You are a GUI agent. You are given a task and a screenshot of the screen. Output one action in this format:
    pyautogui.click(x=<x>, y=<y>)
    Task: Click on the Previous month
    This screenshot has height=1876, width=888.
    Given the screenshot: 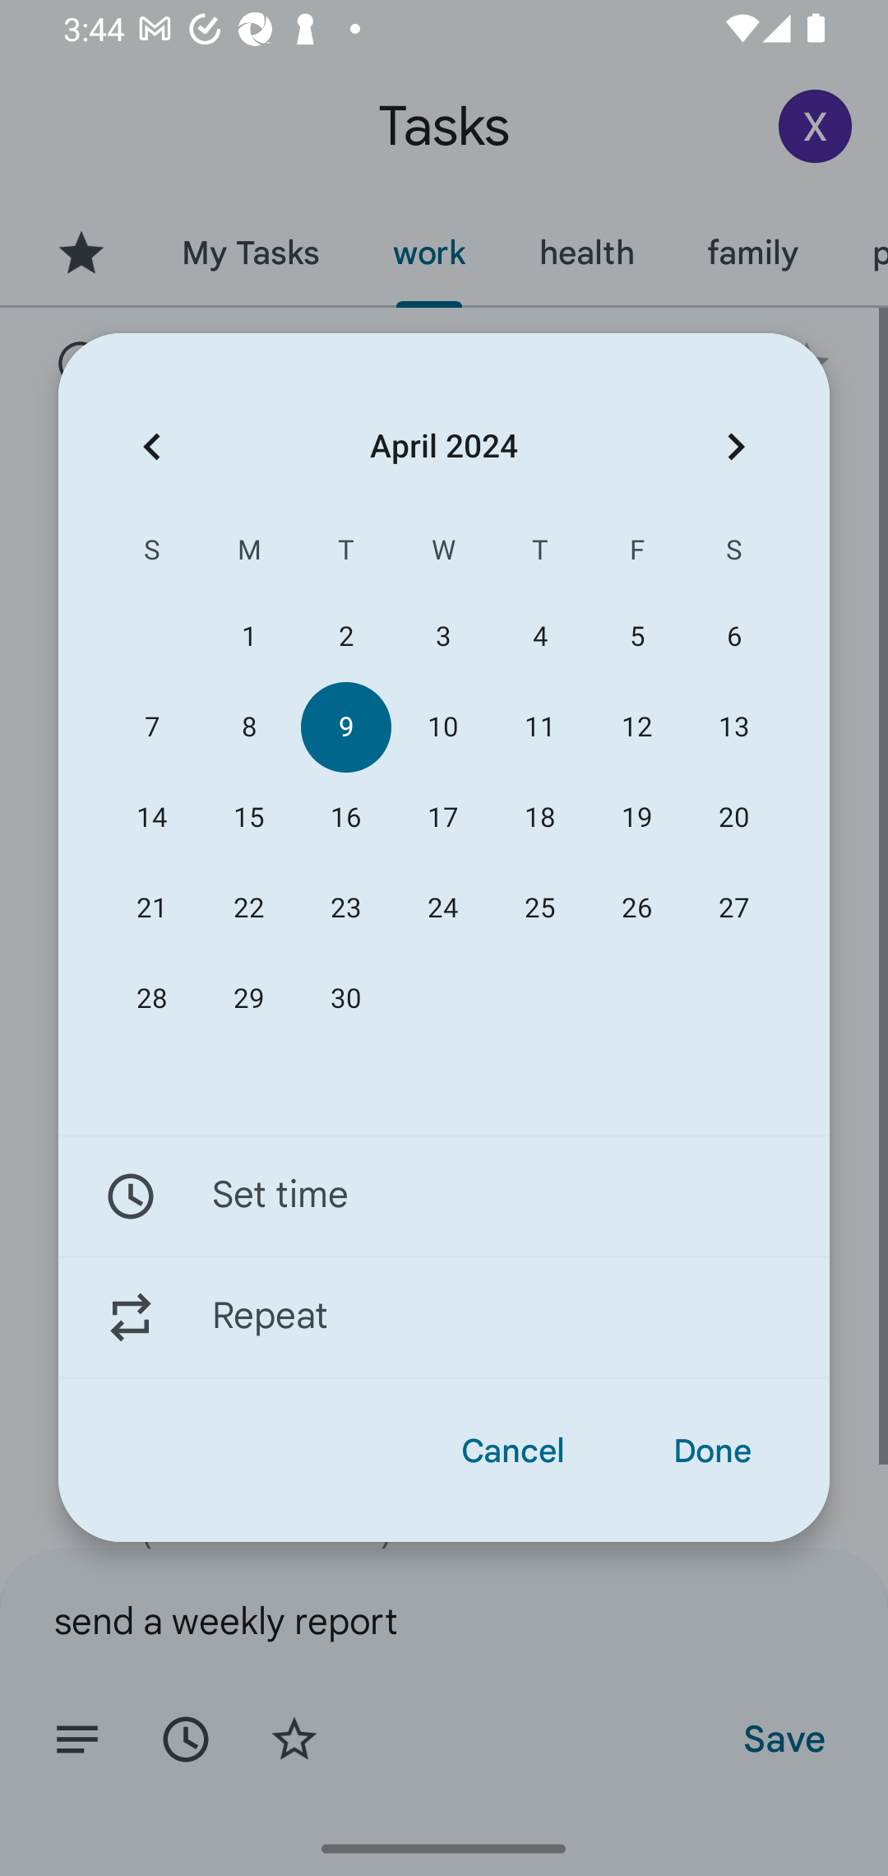 What is the action you would take?
    pyautogui.click(x=151, y=446)
    